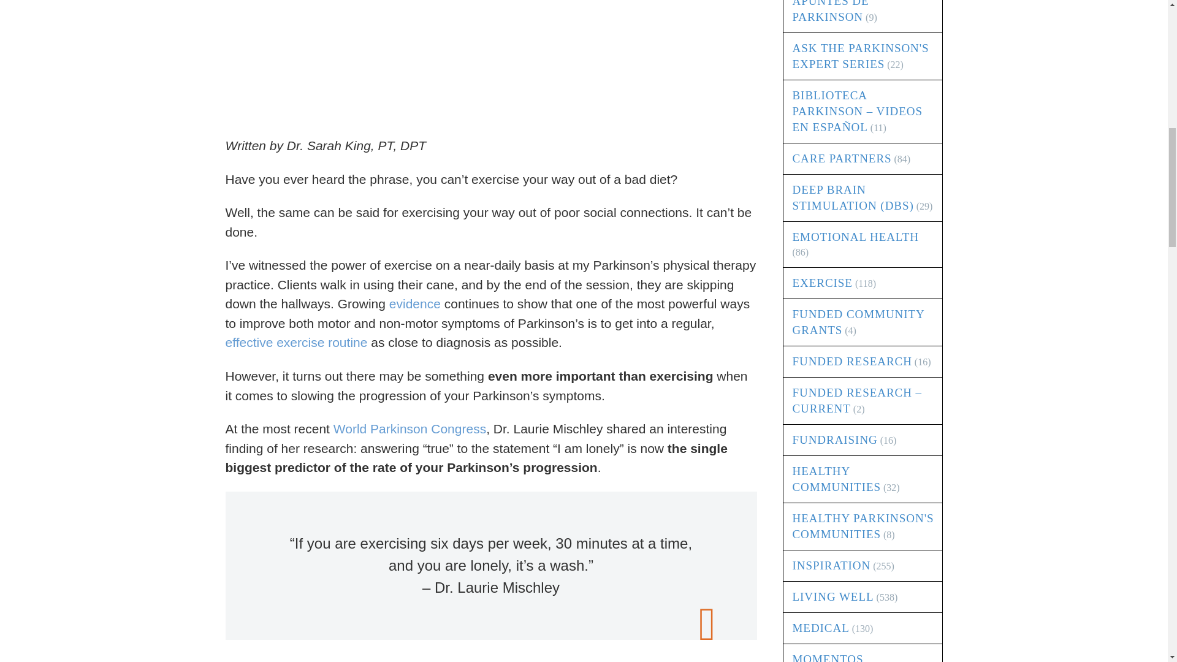 The height and width of the screenshot is (662, 1177). Describe the element at coordinates (841, 158) in the screenshot. I see `View all posts filed under Care Partners` at that location.